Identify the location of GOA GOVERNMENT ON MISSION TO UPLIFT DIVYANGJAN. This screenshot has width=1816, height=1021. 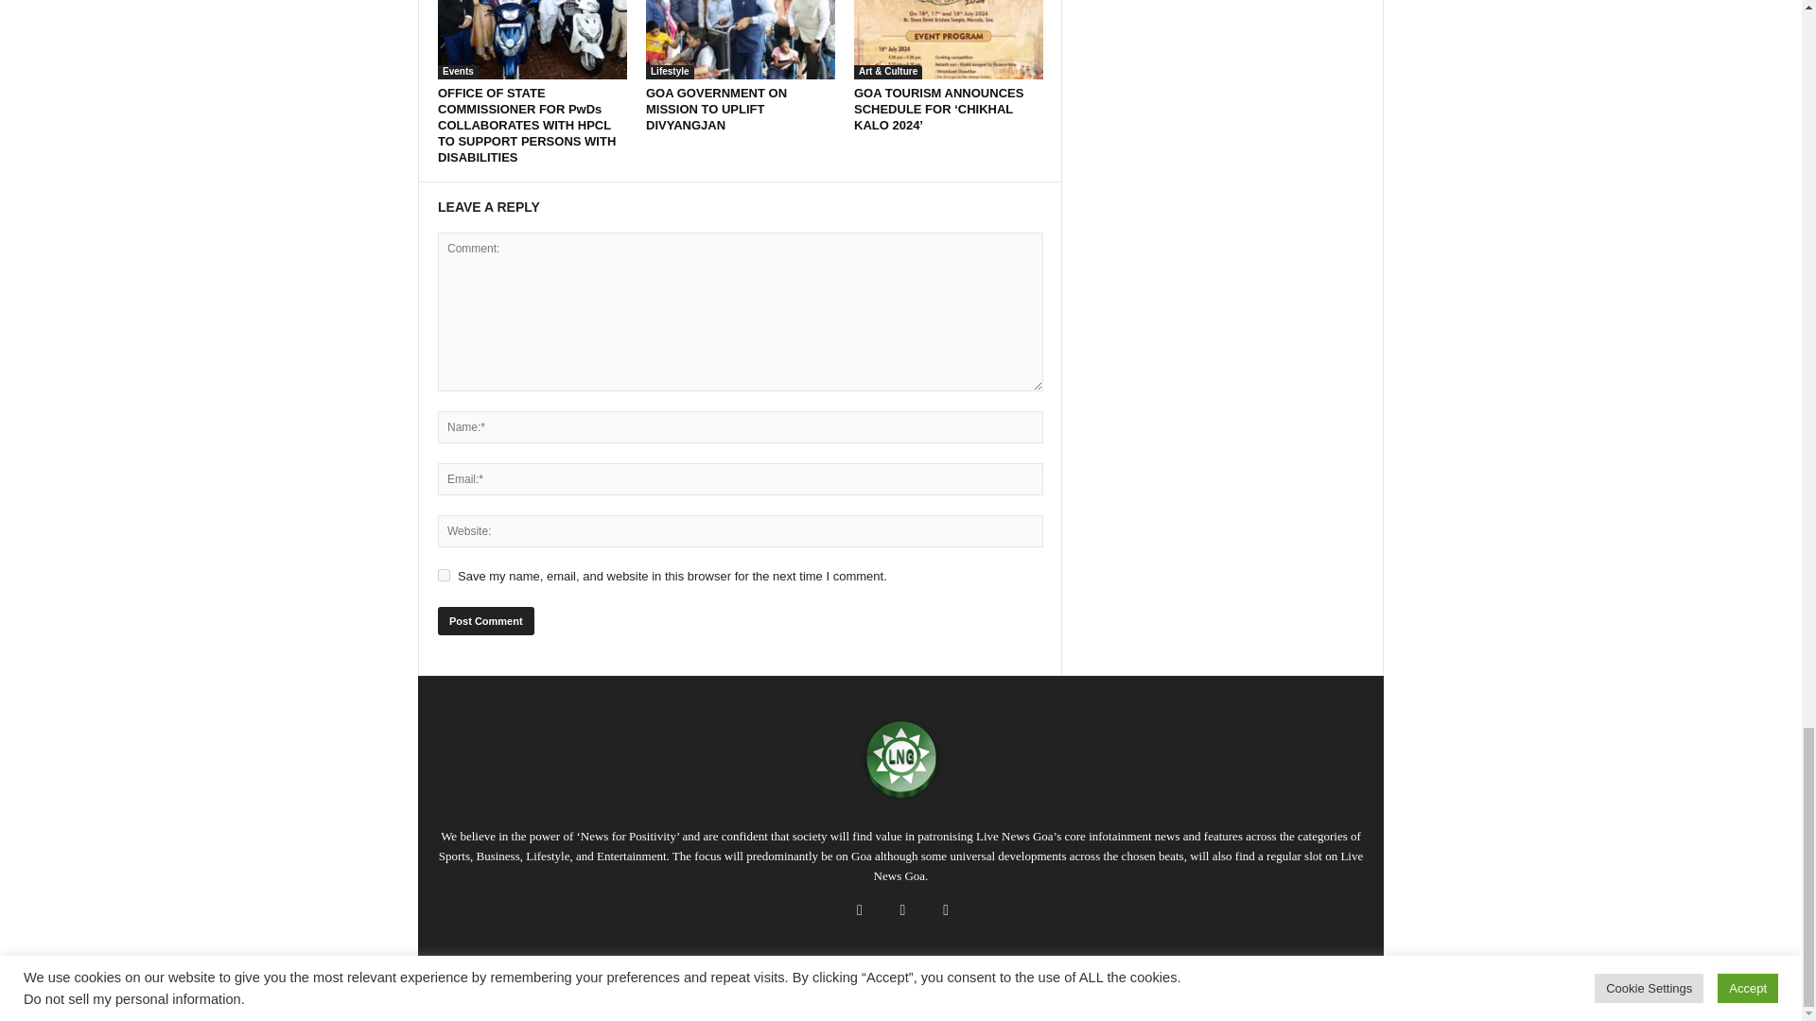
(716, 109).